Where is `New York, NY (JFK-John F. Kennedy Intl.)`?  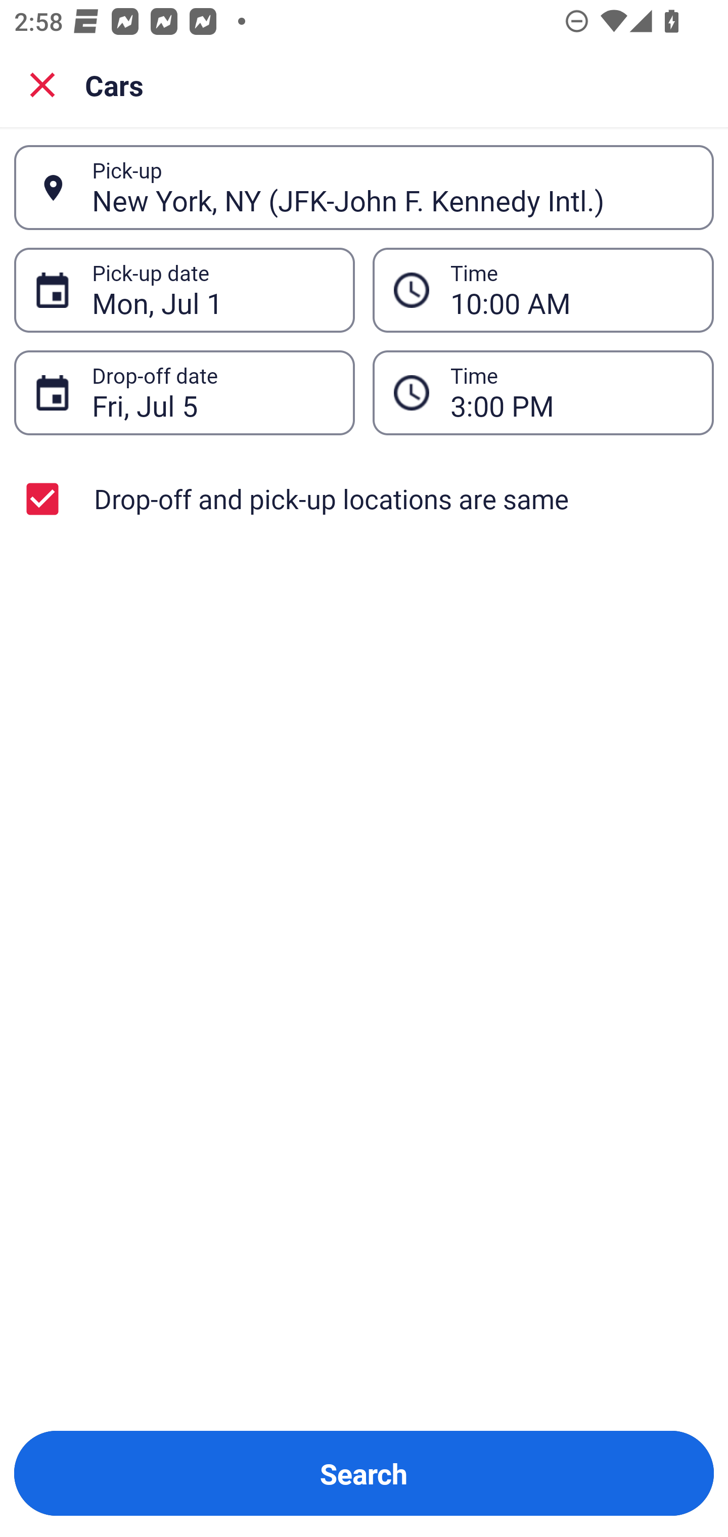
New York, NY (JFK-John F. Kennedy Intl.) is located at coordinates (392, 187).